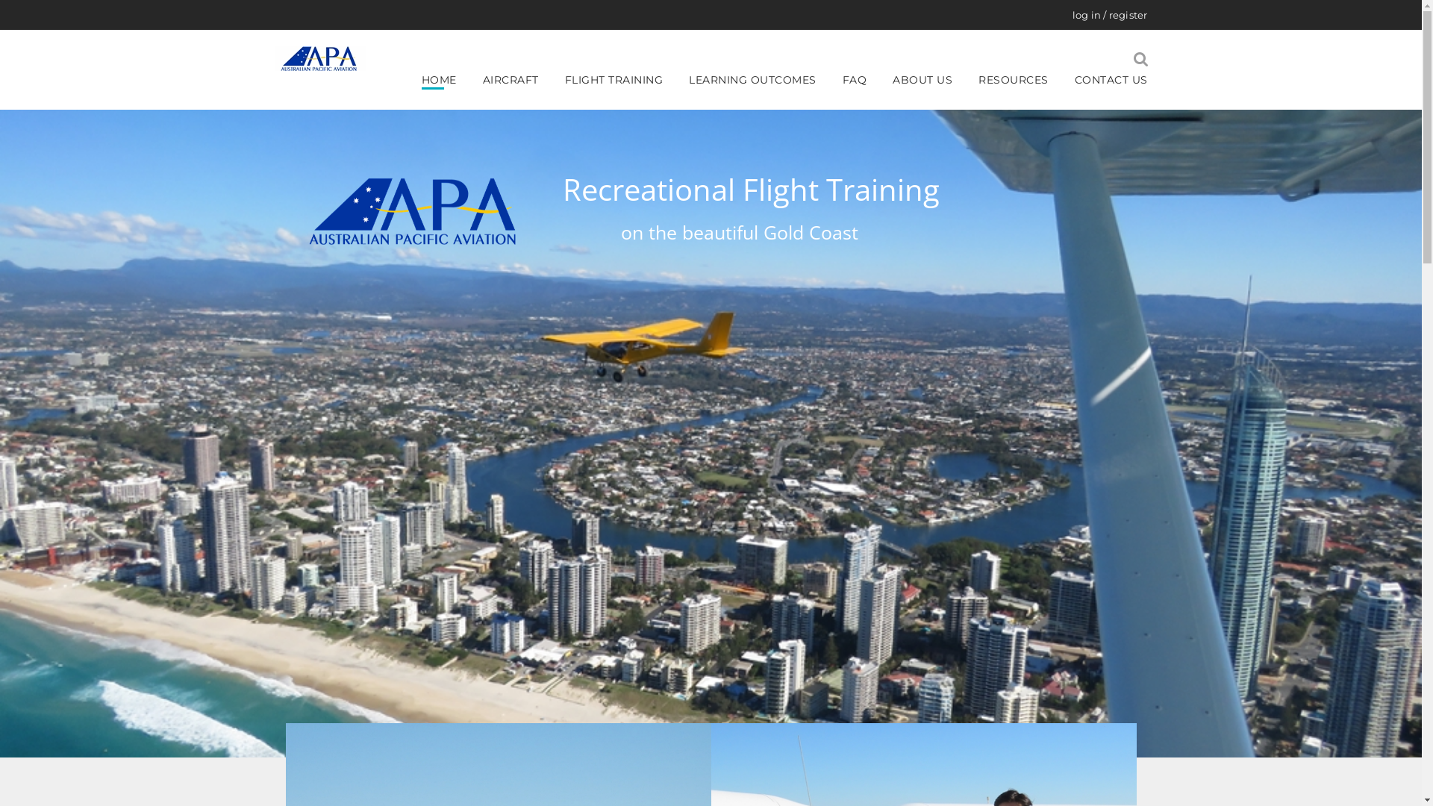 This screenshot has height=806, width=1433. What do you see at coordinates (622, 81) in the screenshot?
I see `FLIGHT TRAINING` at bounding box center [622, 81].